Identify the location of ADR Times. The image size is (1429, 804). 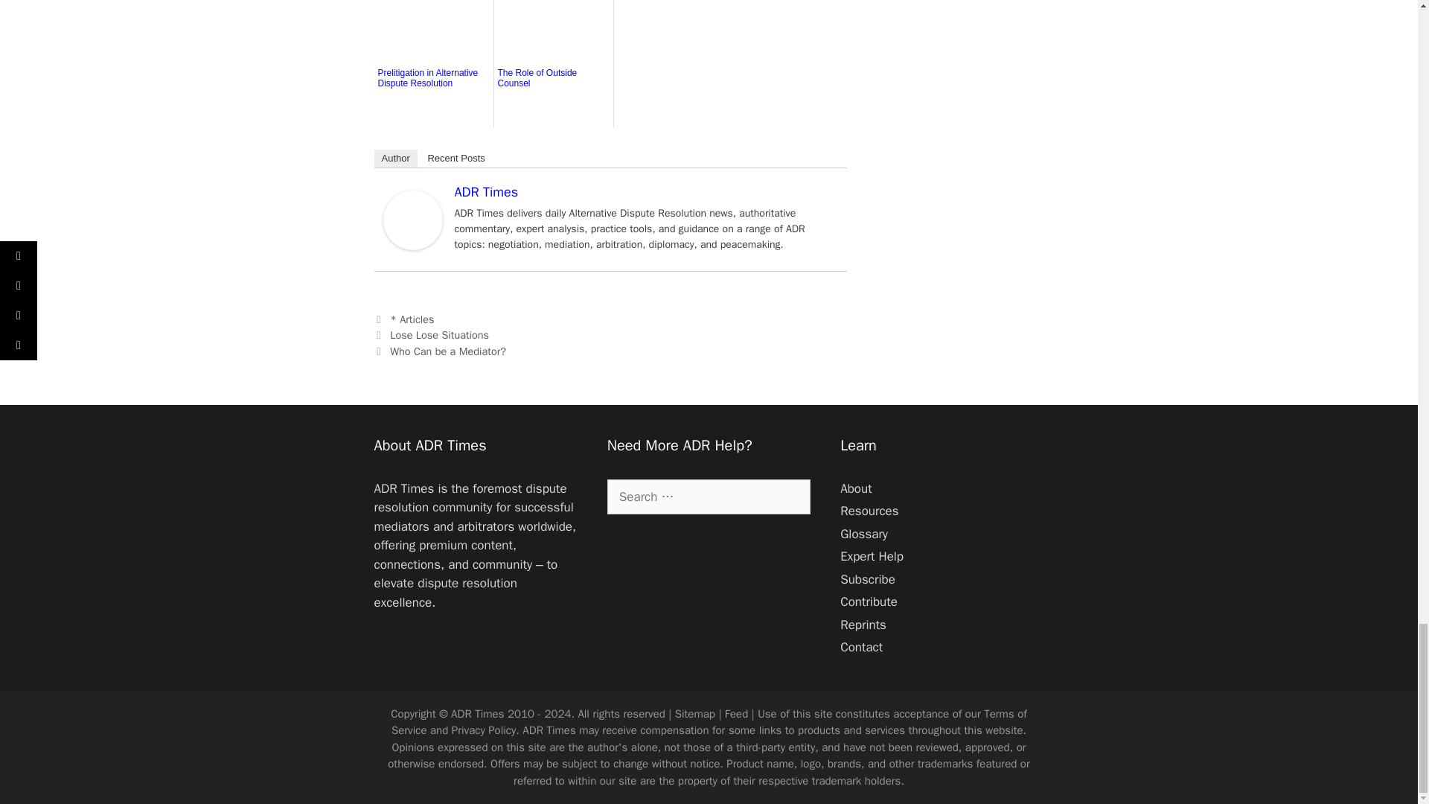
(412, 246).